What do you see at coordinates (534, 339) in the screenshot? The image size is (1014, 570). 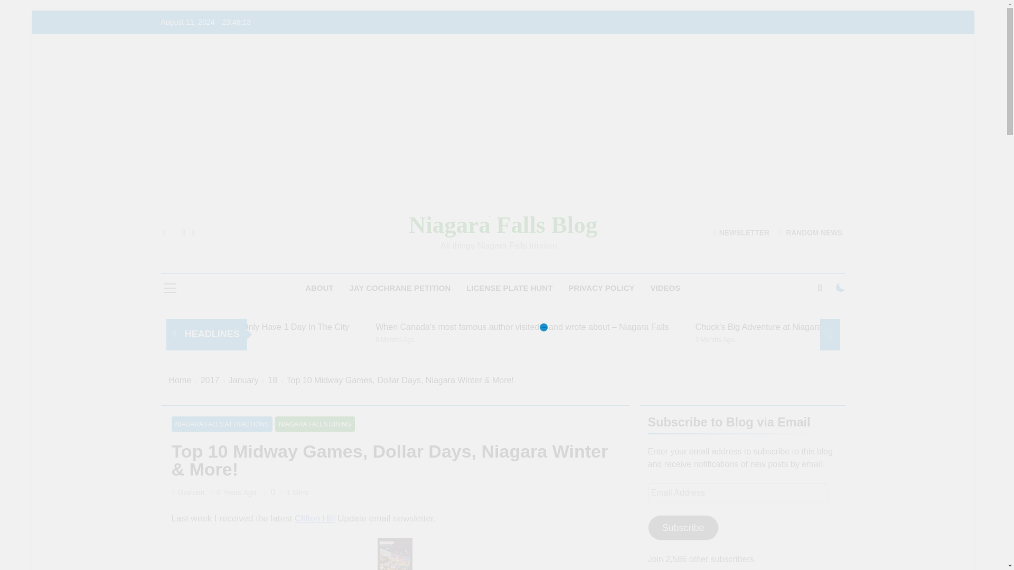 I see `9 Months Ago` at bounding box center [534, 339].